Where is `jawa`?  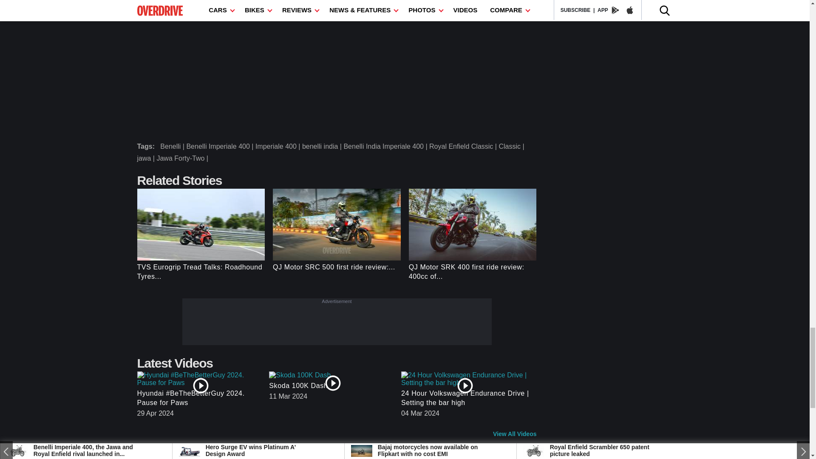 jawa is located at coordinates (147, 158).